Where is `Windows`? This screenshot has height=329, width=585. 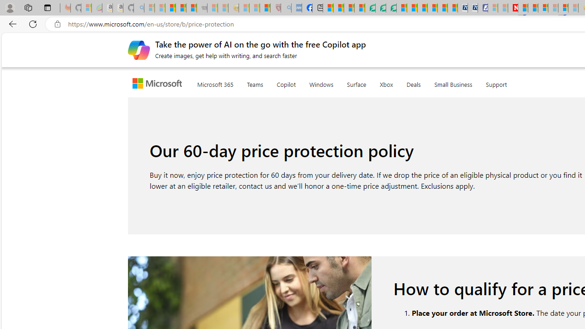 Windows is located at coordinates (321, 82).